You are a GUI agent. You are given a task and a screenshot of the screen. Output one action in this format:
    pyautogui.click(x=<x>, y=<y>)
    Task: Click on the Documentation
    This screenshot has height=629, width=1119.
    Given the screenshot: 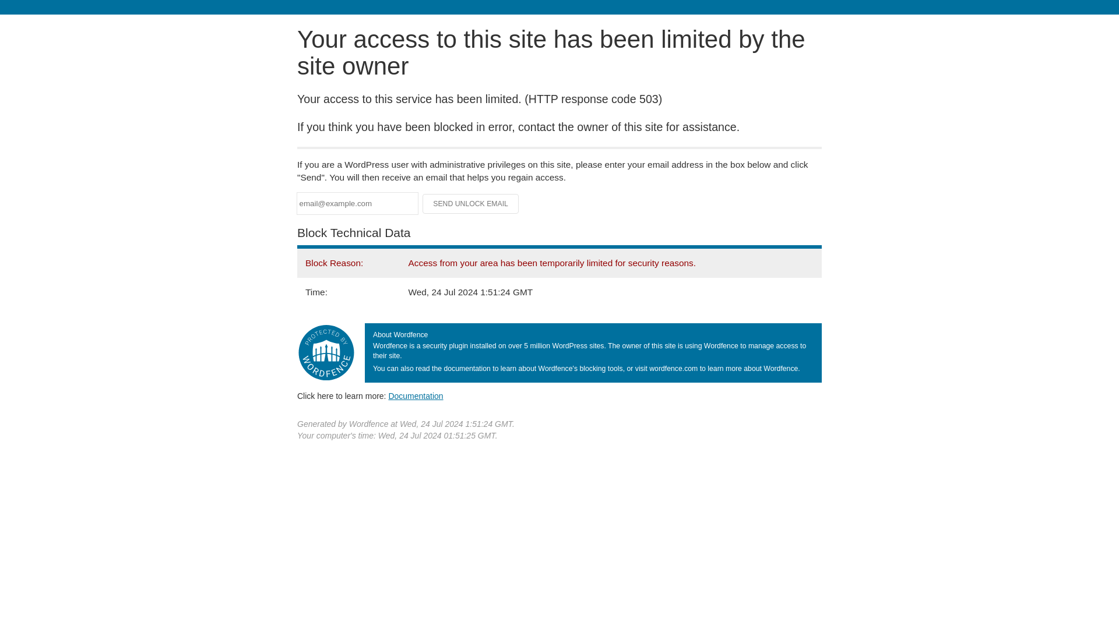 What is the action you would take?
    pyautogui.click(x=416, y=395)
    